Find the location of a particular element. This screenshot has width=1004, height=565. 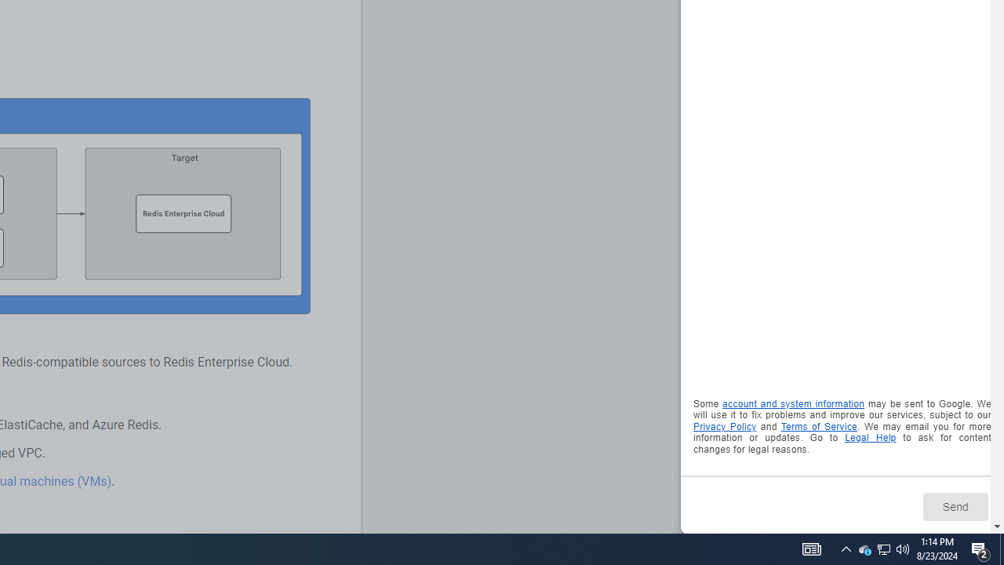

account and system information is located at coordinates (794, 404).